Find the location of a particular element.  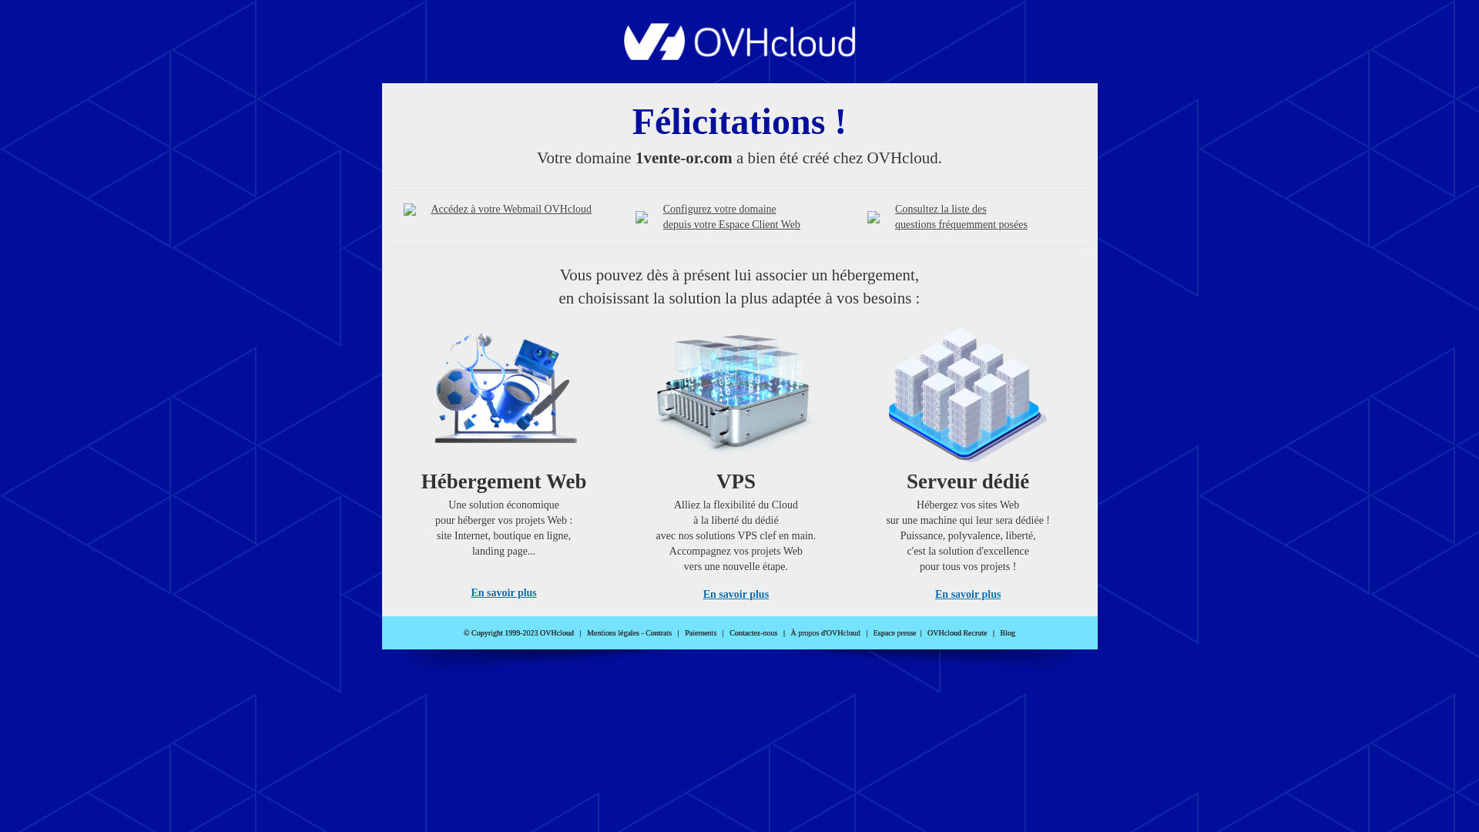

Blog is located at coordinates (1008, 633).